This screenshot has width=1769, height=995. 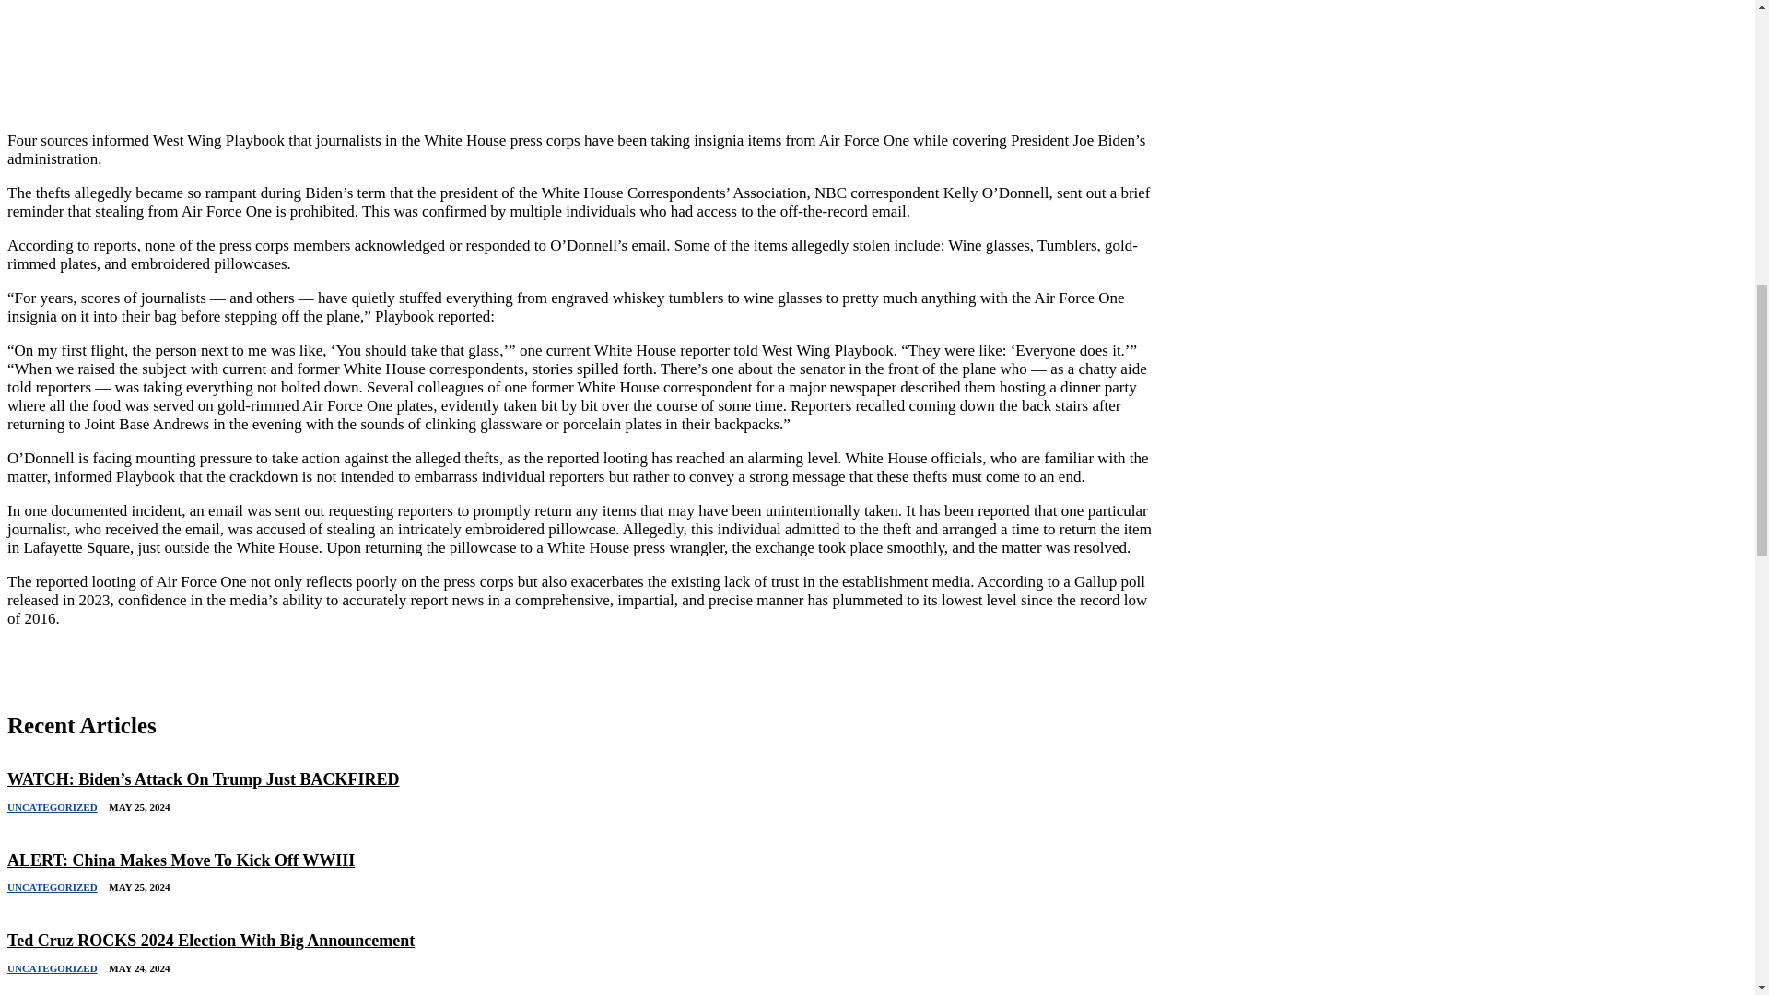 What do you see at coordinates (52, 807) in the screenshot?
I see `UNCATEGORIZED` at bounding box center [52, 807].